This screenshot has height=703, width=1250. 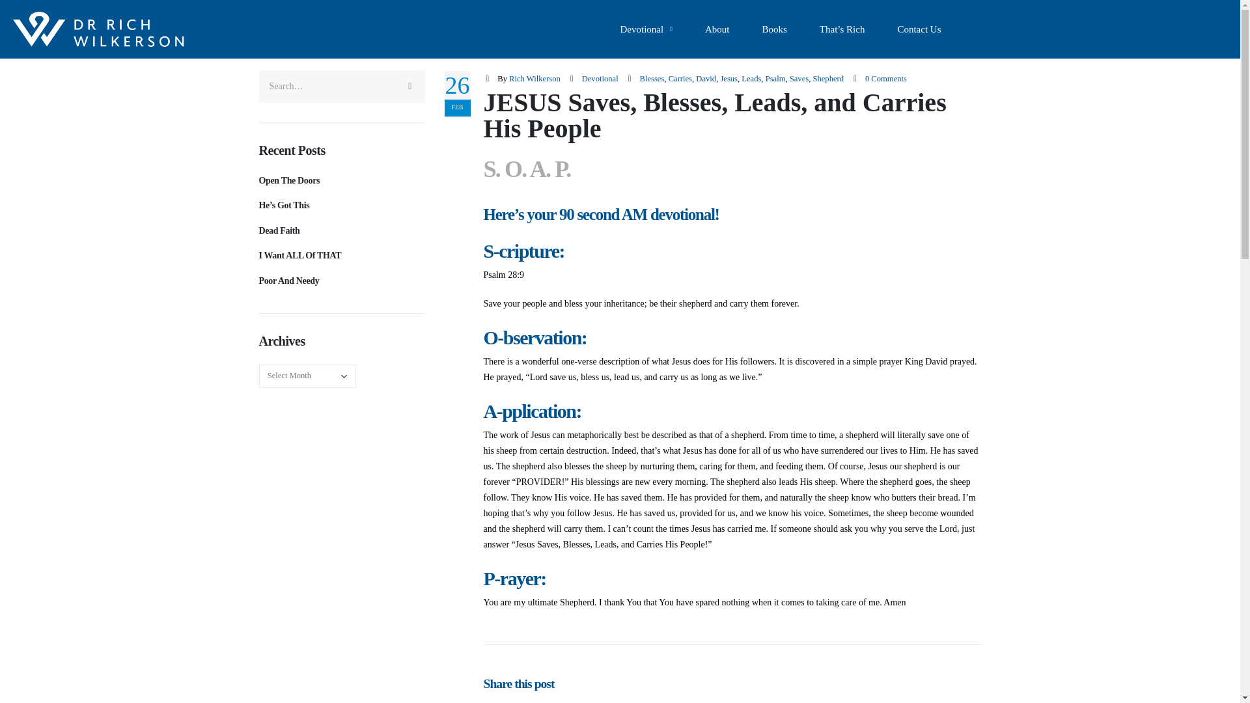 What do you see at coordinates (751, 79) in the screenshot?
I see `Leads` at bounding box center [751, 79].